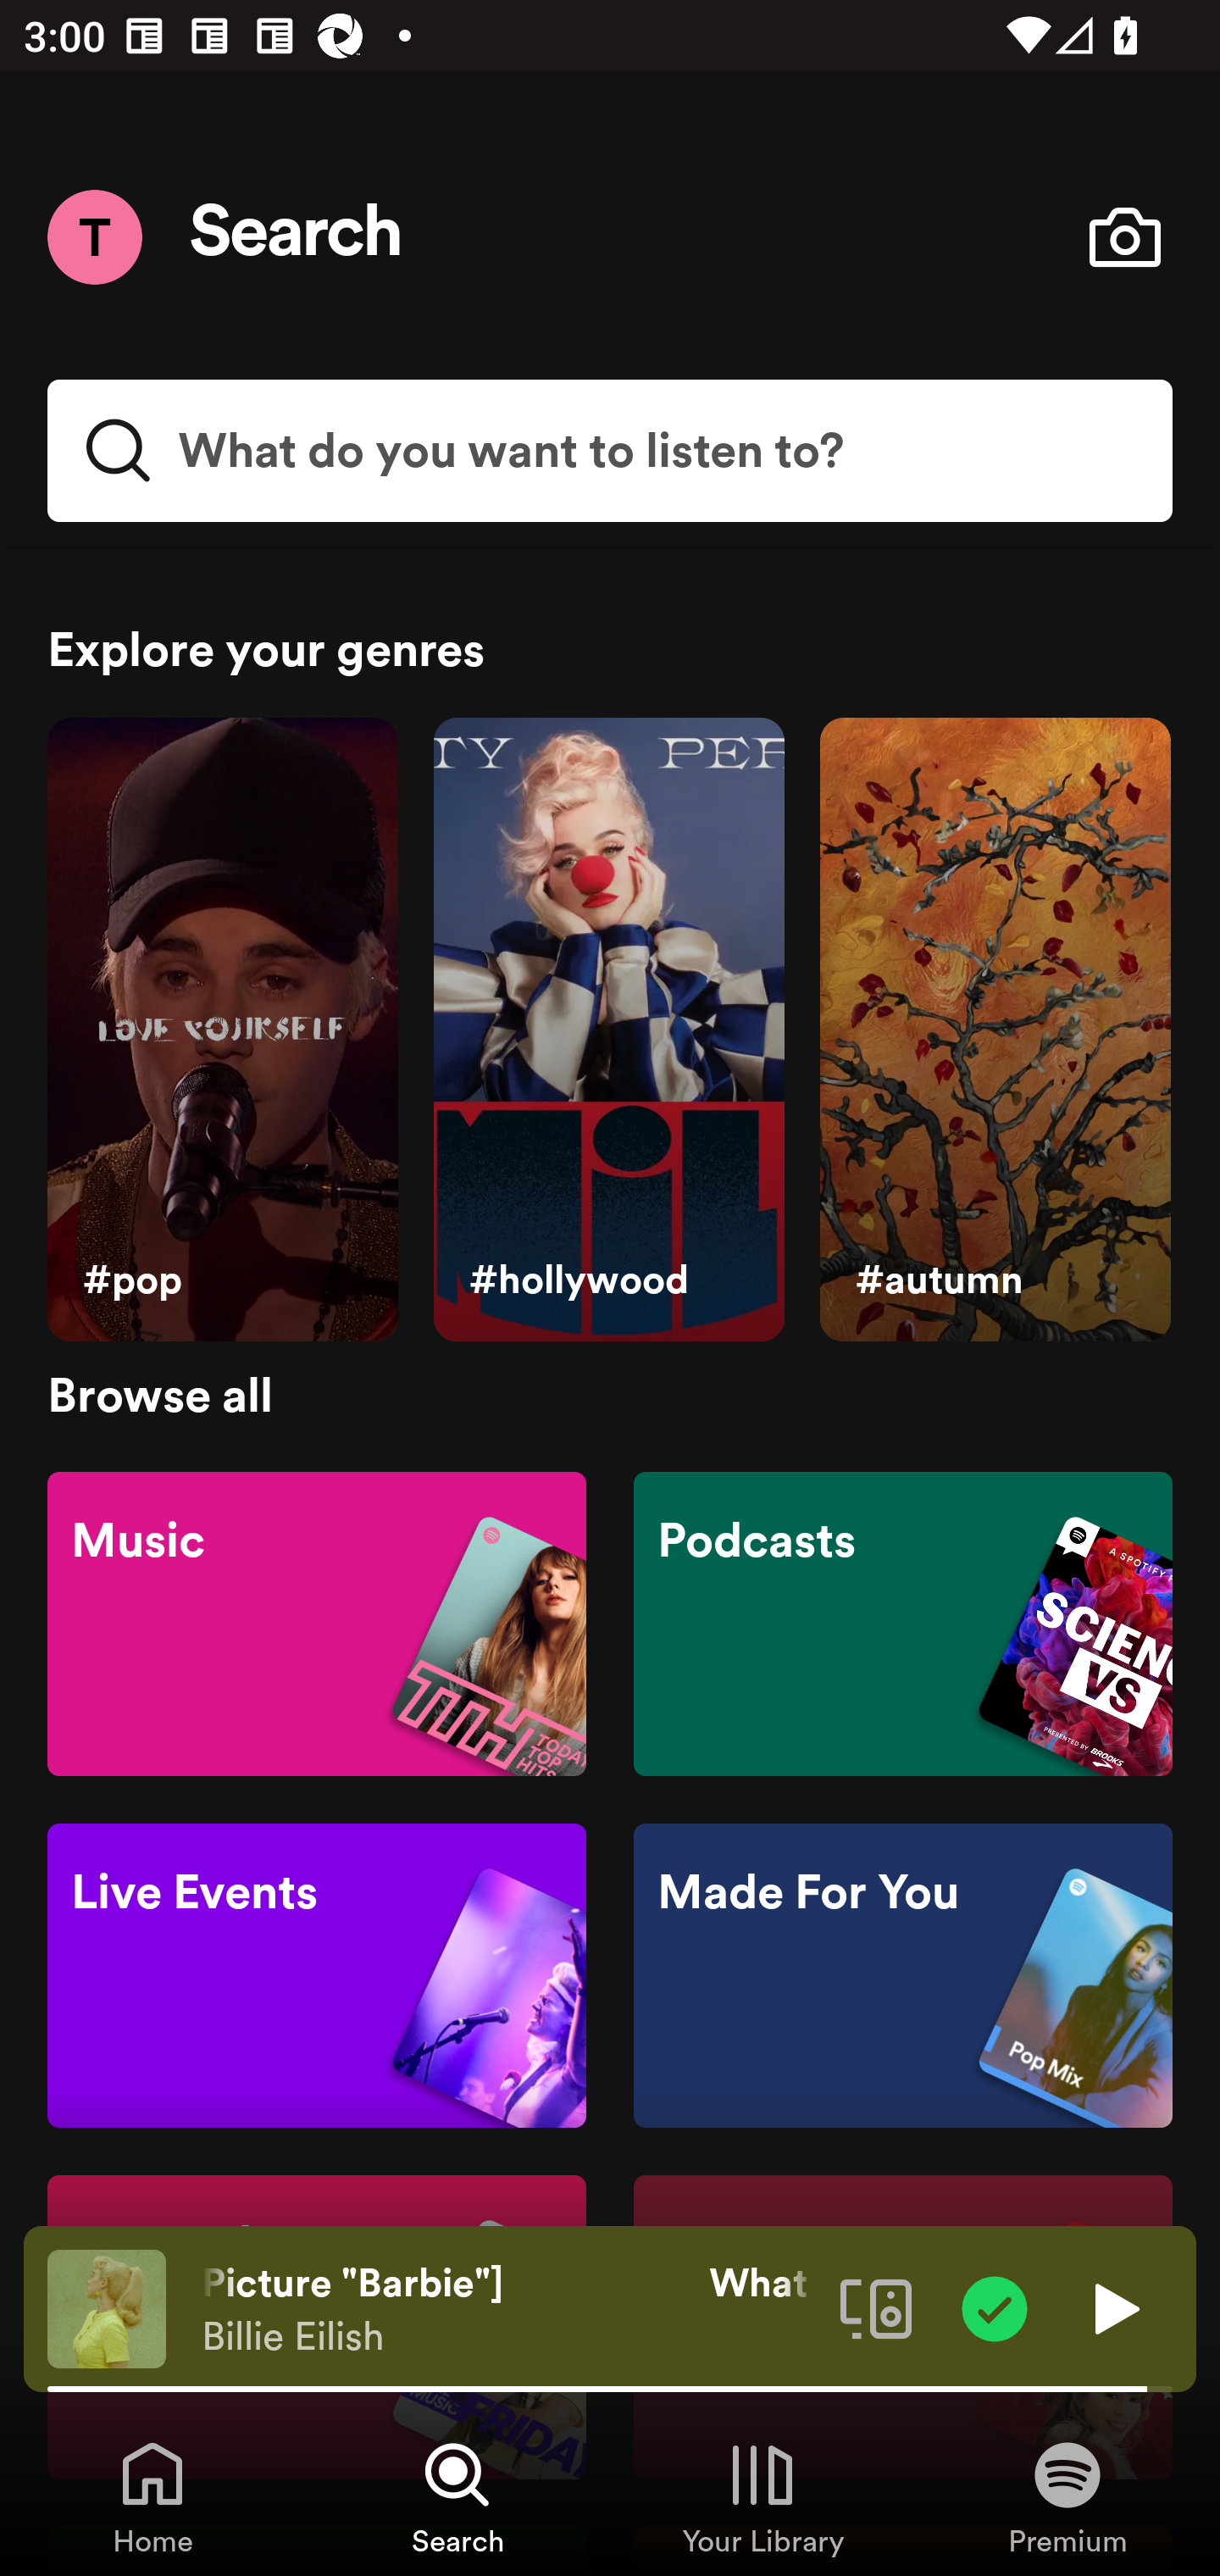  What do you see at coordinates (317, 1622) in the screenshot?
I see `Music` at bounding box center [317, 1622].